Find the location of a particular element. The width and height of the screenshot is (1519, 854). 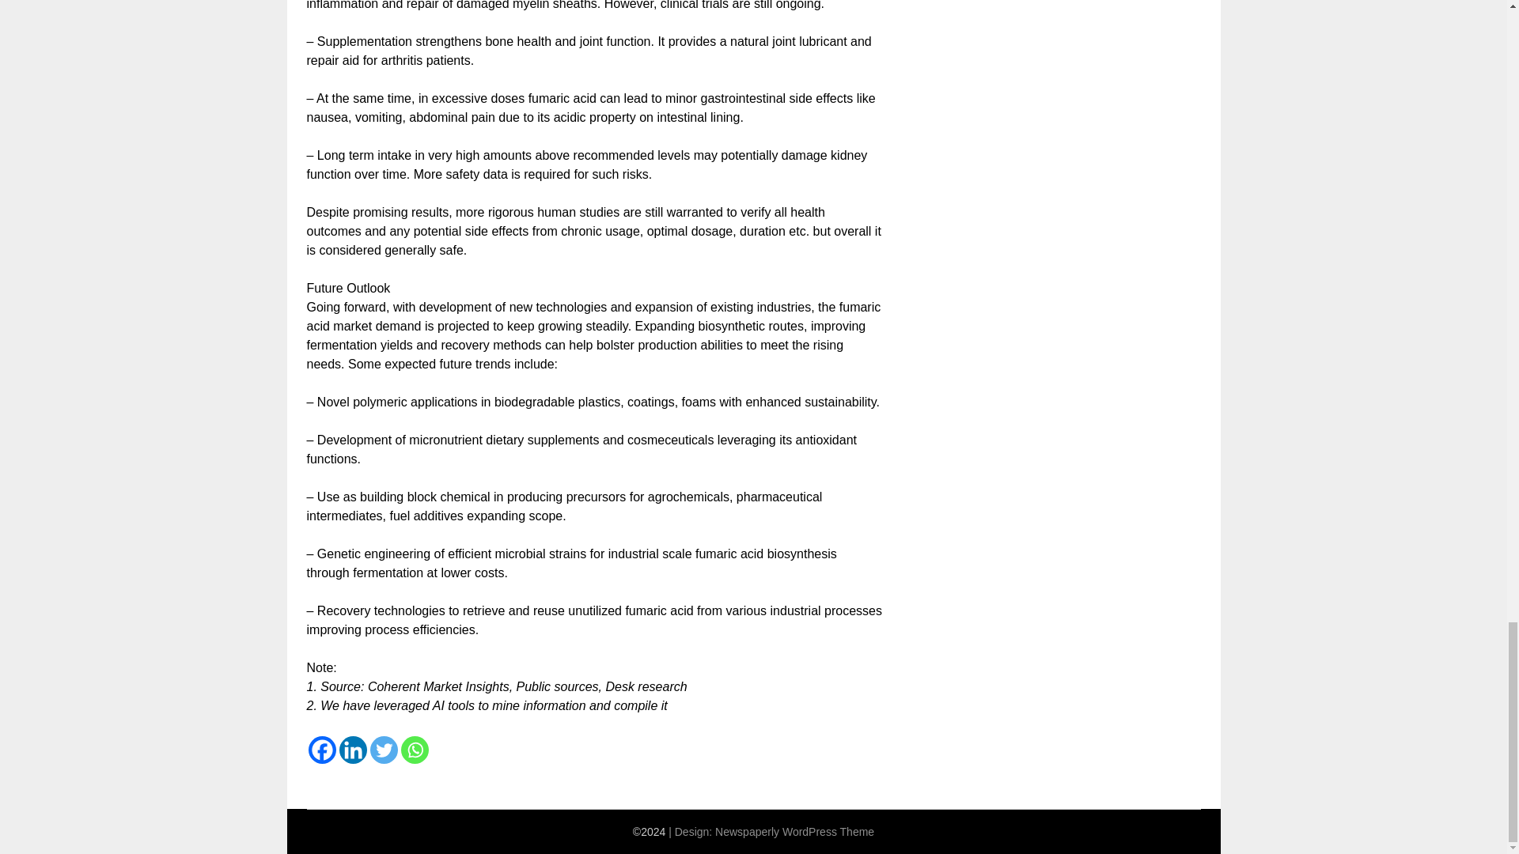

Newspaperly WordPress Theme is located at coordinates (794, 832).